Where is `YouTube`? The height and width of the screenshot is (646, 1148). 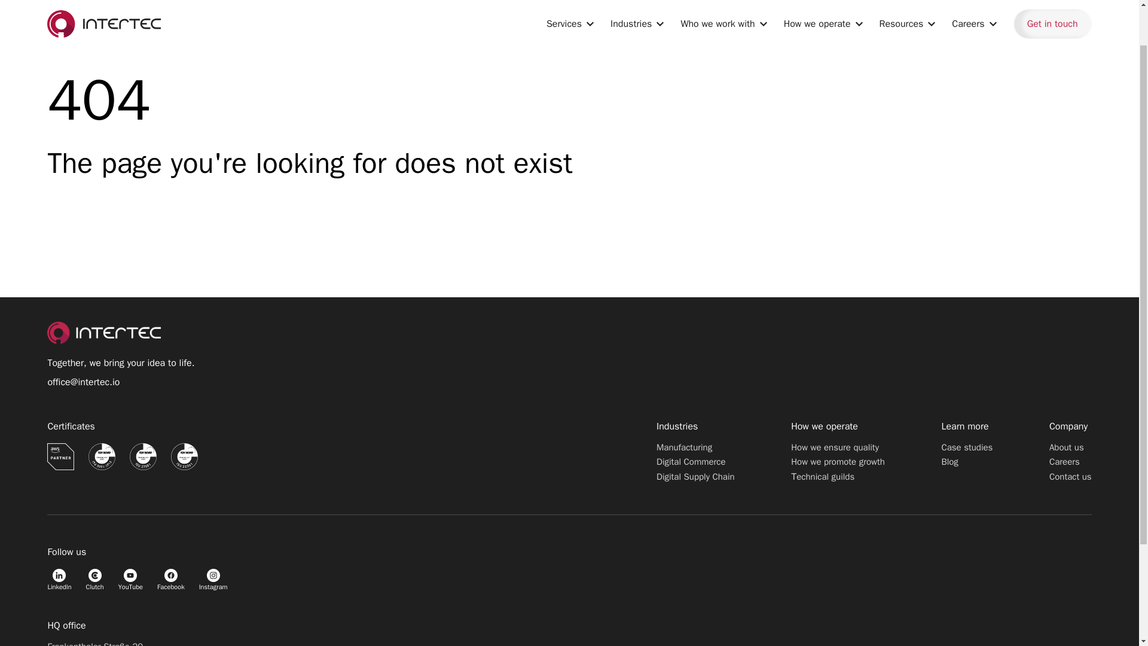
YouTube is located at coordinates (130, 580).